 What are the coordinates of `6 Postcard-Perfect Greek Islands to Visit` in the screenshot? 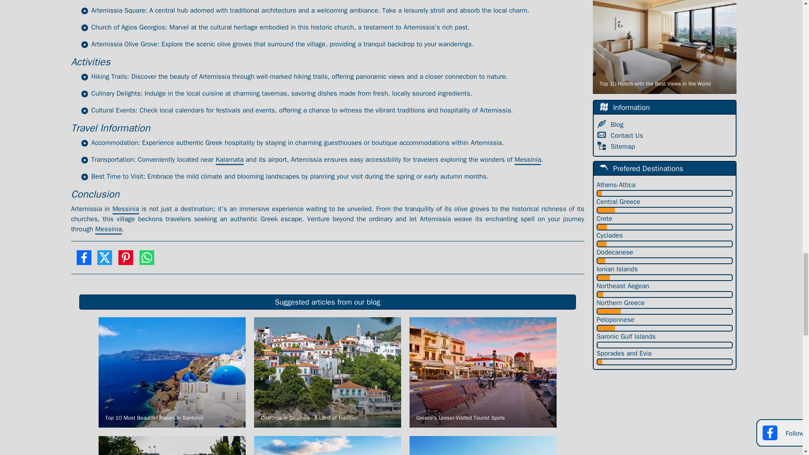 It's located at (483, 443).